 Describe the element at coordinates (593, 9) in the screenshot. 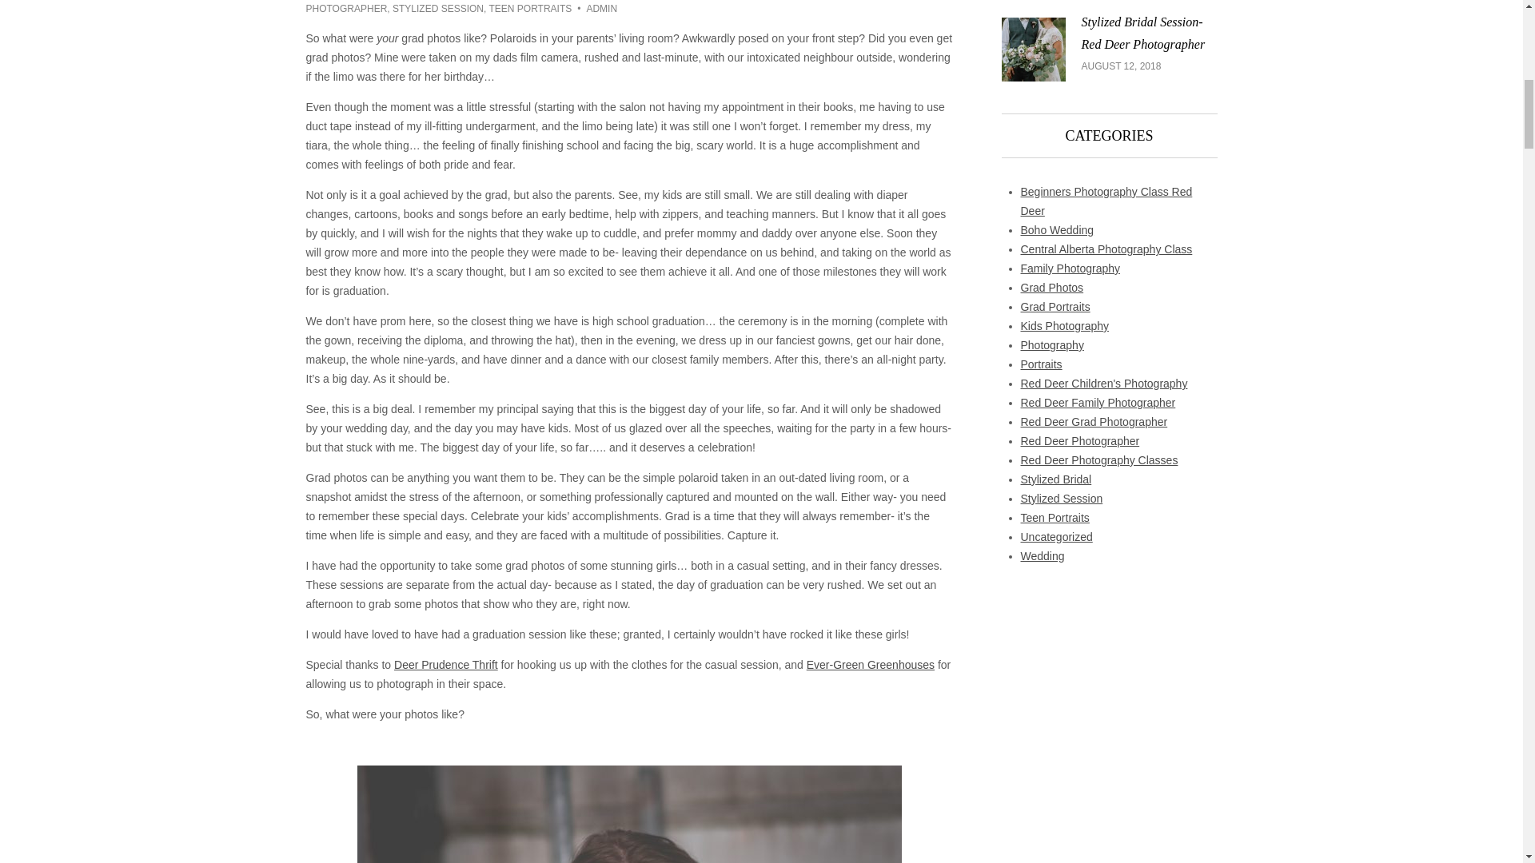

I see `Post author` at that location.